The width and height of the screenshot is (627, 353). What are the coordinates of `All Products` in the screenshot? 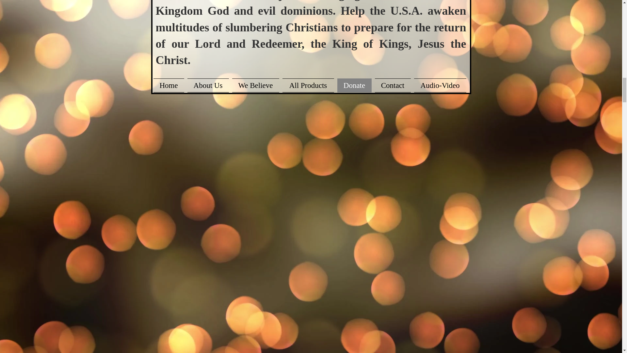 It's located at (308, 85).